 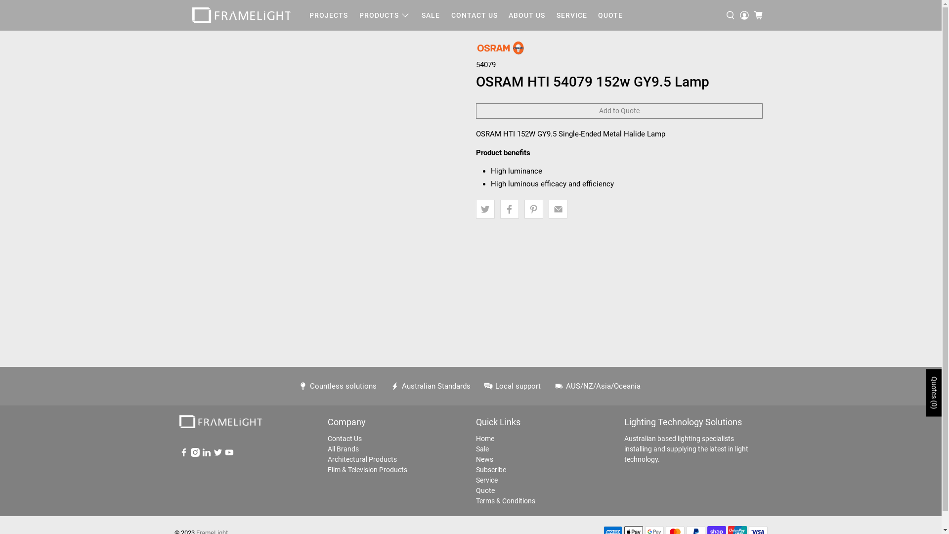 What do you see at coordinates (571, 16) in the screenshot?
I see `SERVICE` at bounding box center [571, 16].